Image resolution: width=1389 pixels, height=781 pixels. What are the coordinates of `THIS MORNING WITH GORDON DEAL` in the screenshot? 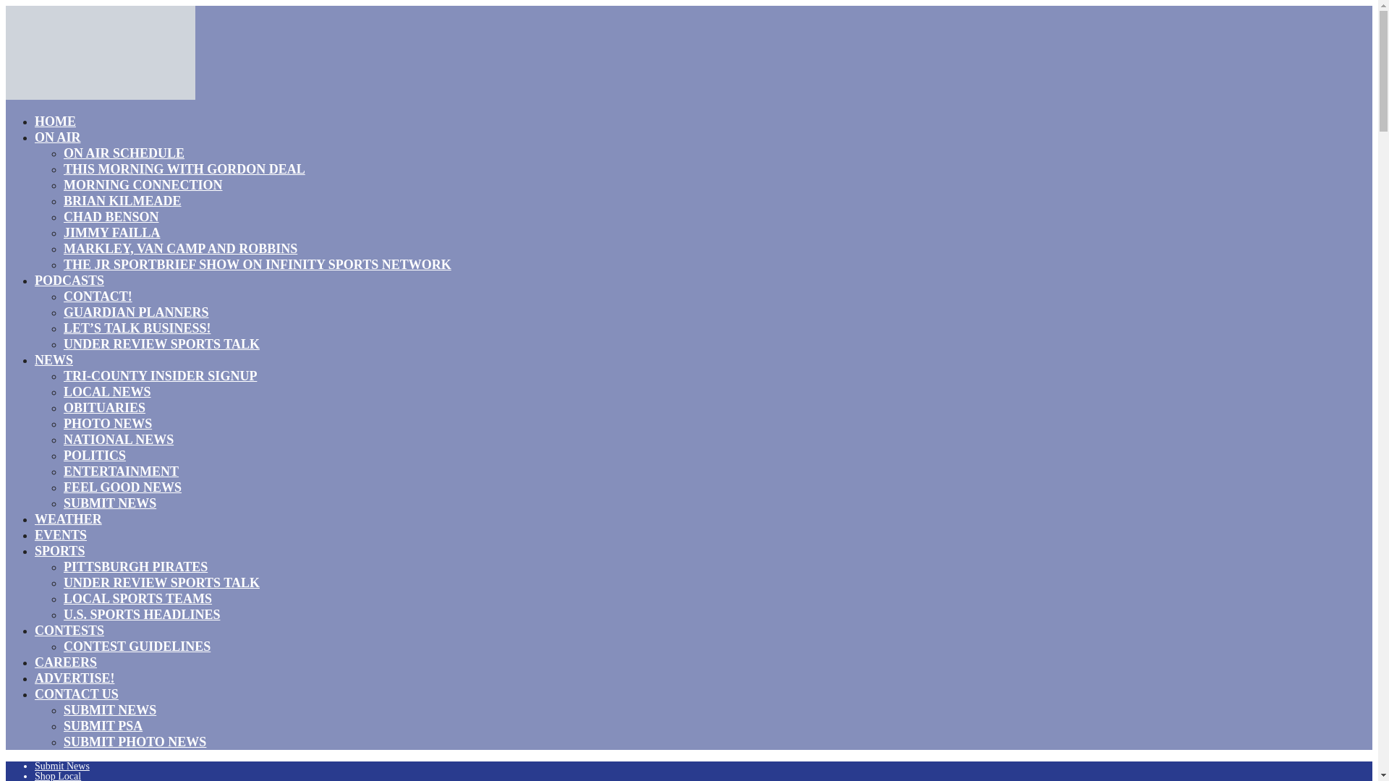 It's located at (184, 169).